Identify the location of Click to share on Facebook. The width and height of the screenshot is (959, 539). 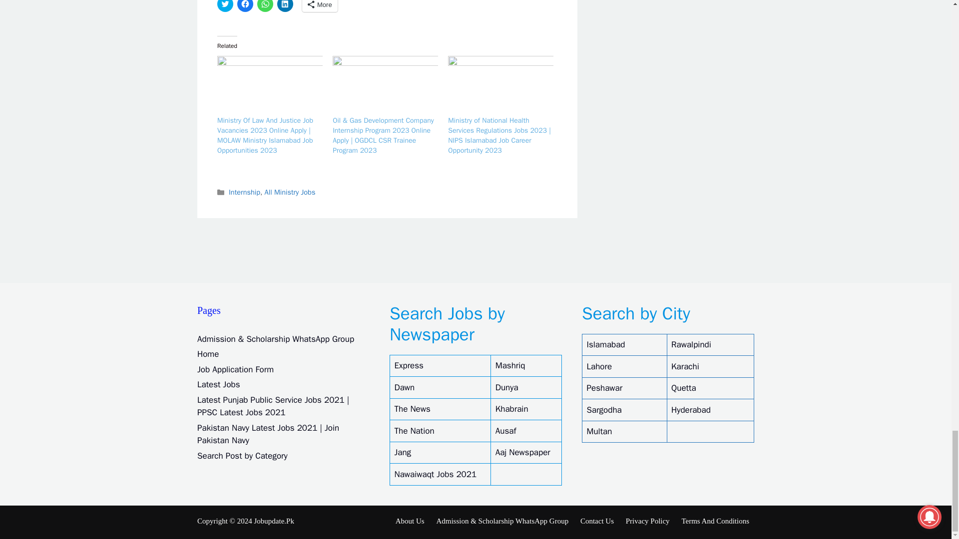
(245, 6).